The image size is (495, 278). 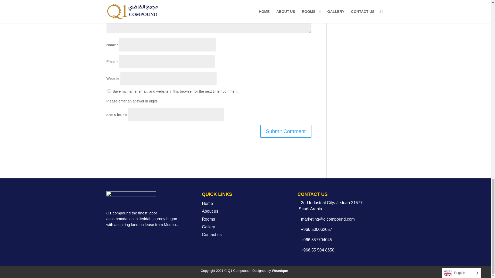 What do you see at coordinates (109, 91) in the screenshot?
I see `yes` at bounding box center [109, 91].